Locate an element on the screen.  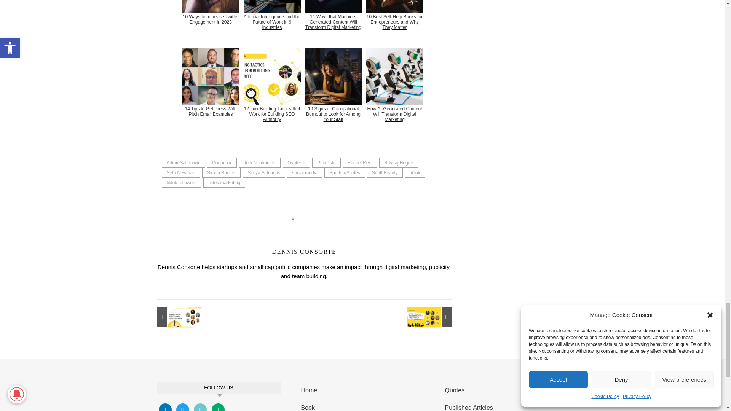
Facebook is located at coordinates (164, 409).